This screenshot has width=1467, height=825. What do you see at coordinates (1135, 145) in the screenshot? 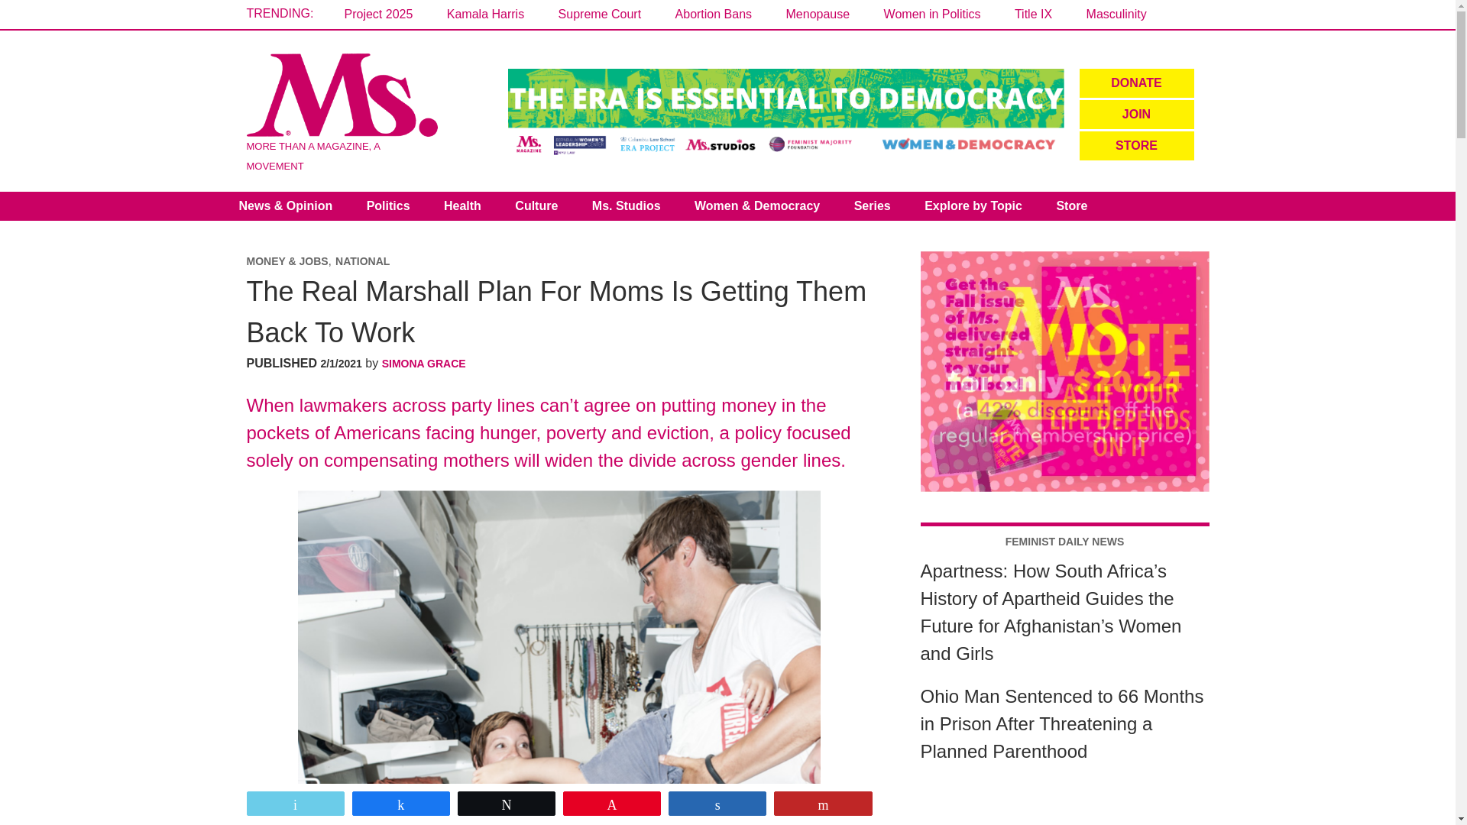
I see `STORE` at bounding box center [1135, 145].